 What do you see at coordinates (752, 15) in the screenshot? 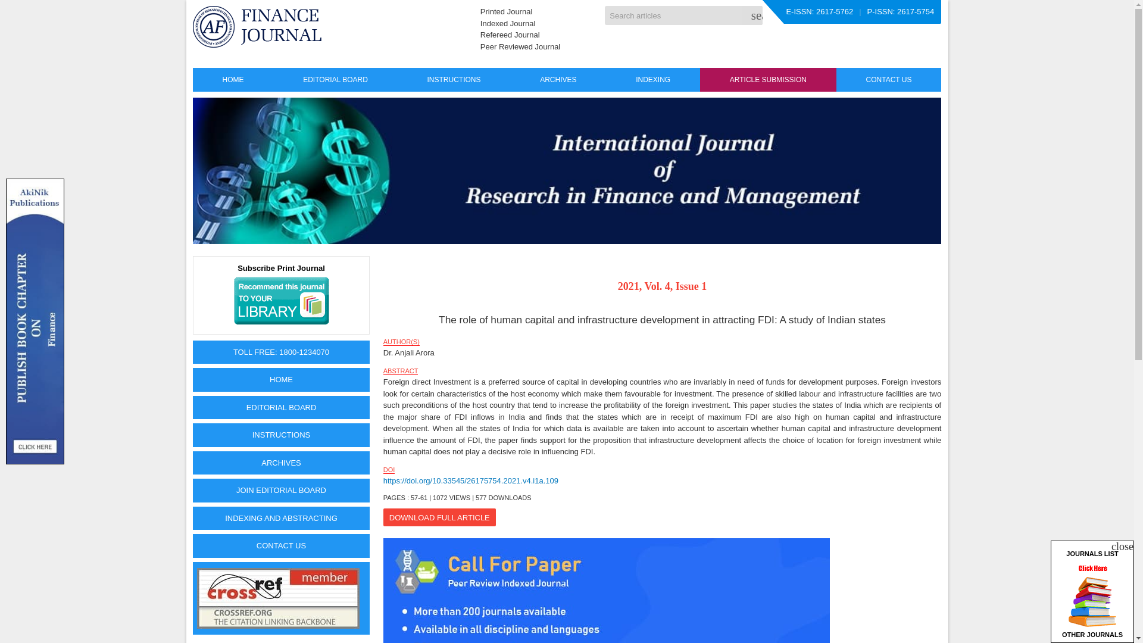
I see `search` at bounding box center [752, 15].